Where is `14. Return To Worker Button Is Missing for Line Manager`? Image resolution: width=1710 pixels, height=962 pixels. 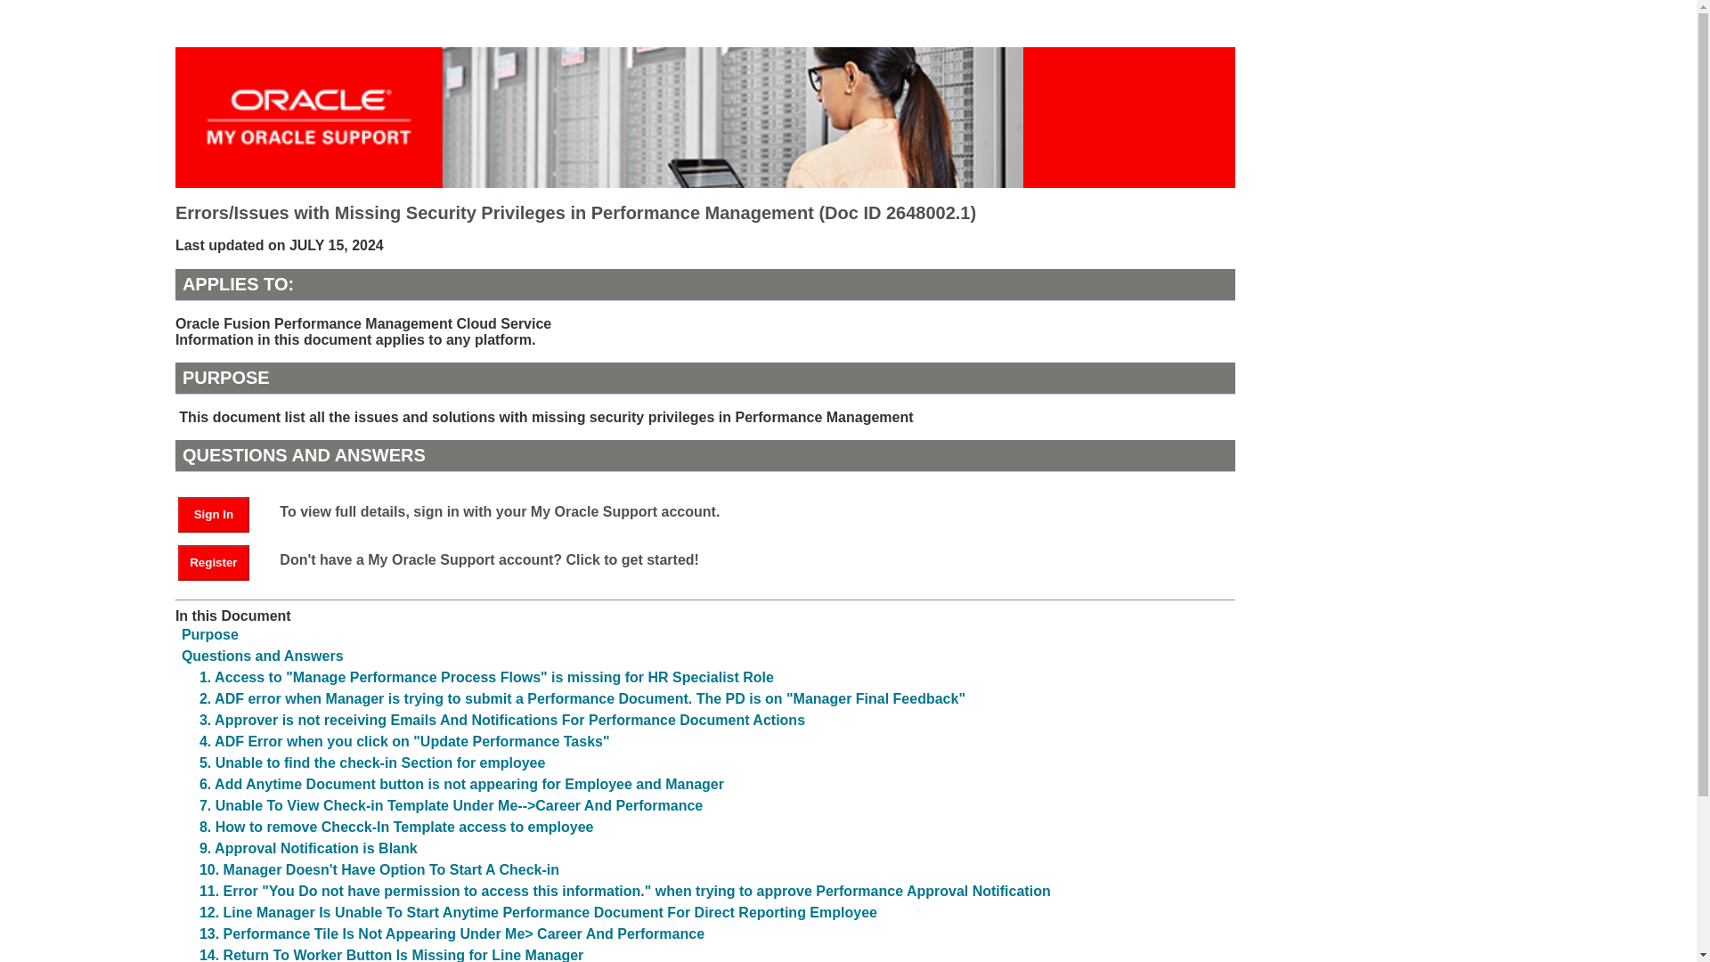
14. Return To Worker Button Is Missing for Line Manager is located at coordinates (391, 955).